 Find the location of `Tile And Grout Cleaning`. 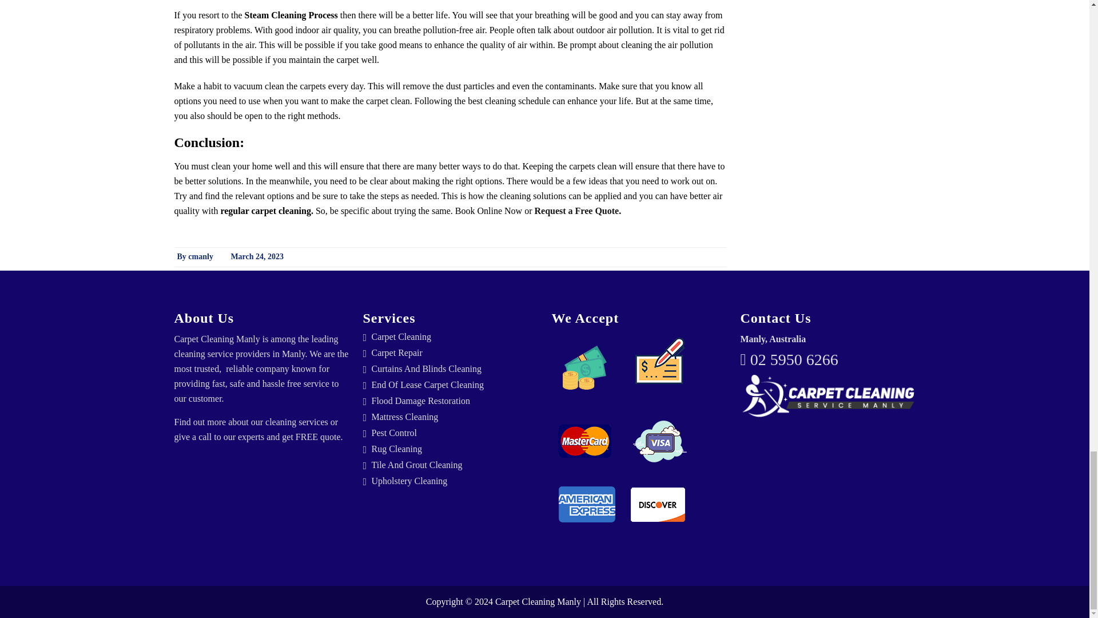

Tile And Grout Cleaning is located at coordinates (455, 465).